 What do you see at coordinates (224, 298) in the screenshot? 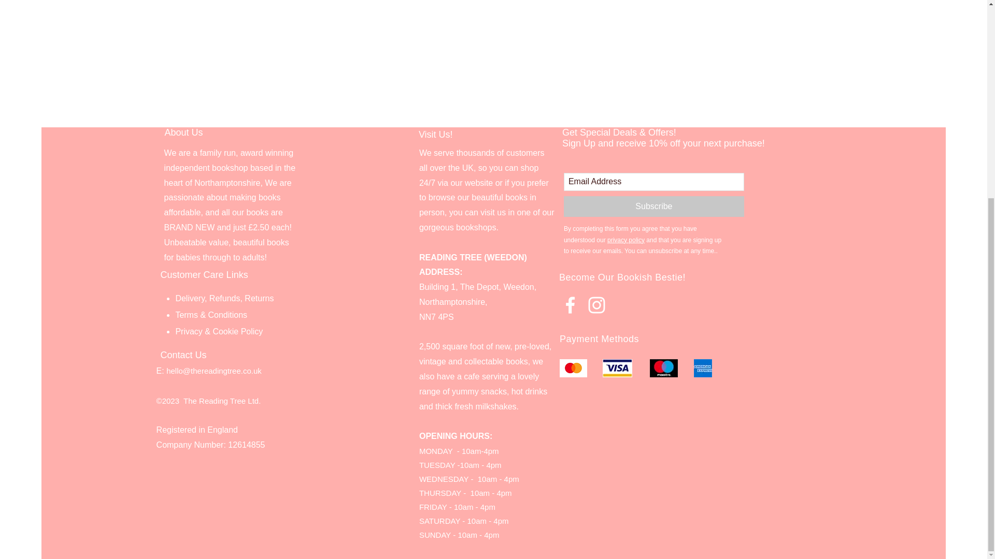
I see `Delivery, Refunds, Returns` at bounding box center [224, 298].